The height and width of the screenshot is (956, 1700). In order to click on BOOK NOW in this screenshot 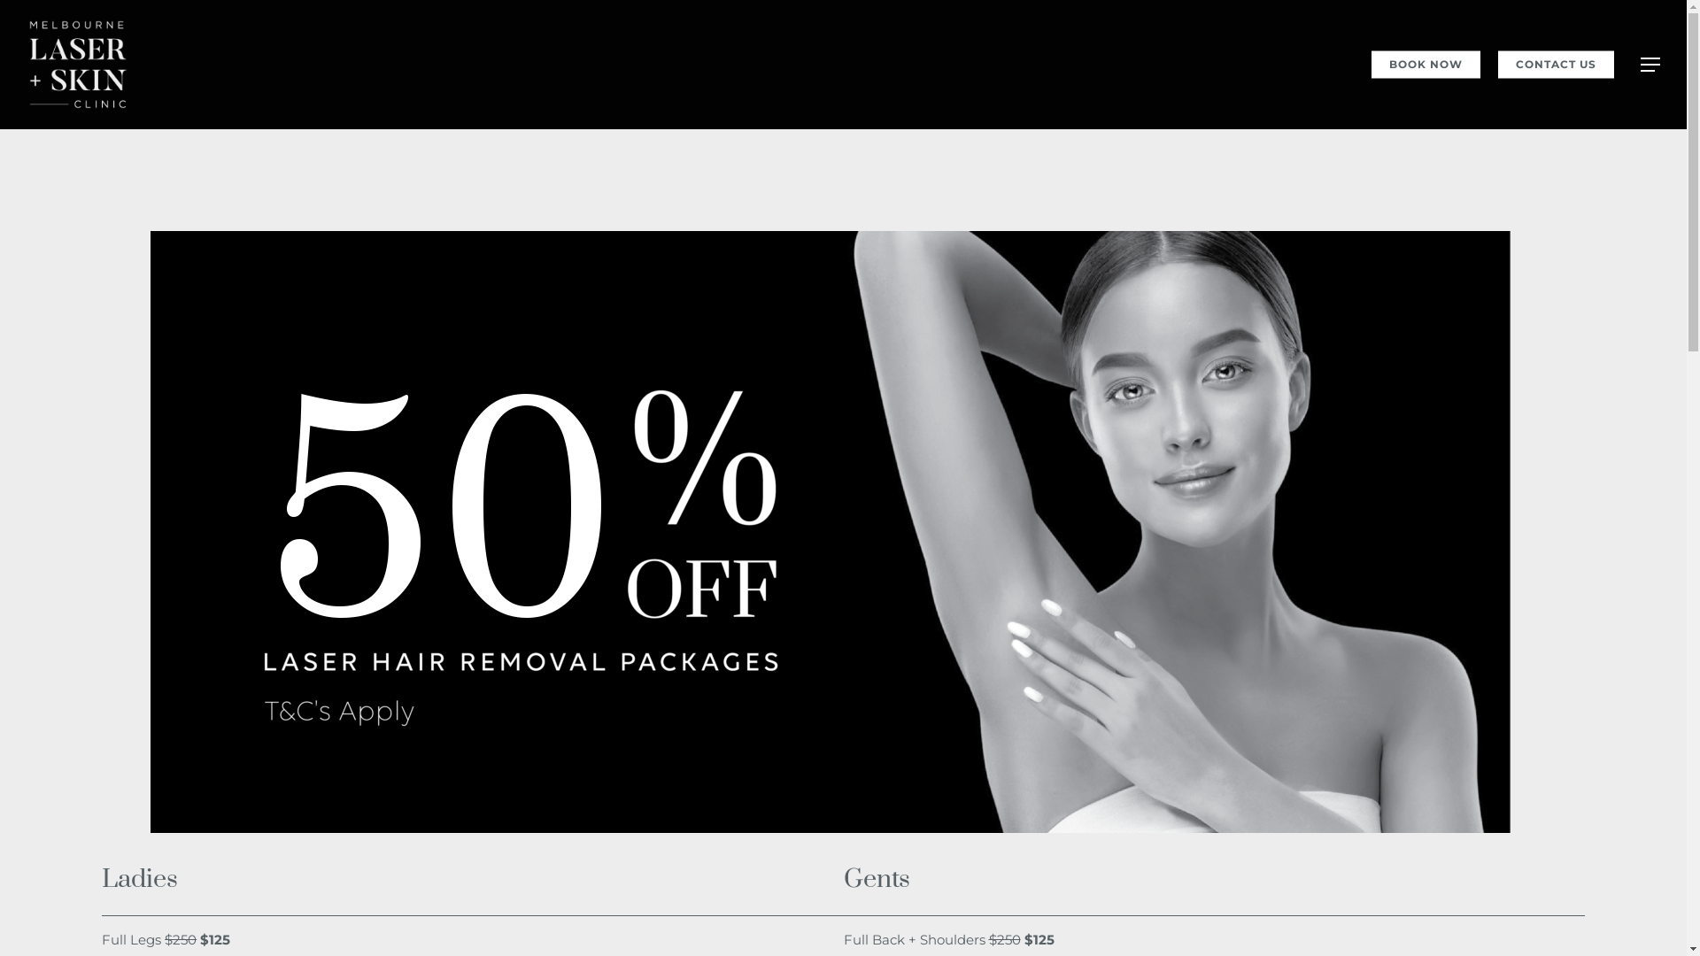, I will do `click(1426, 65)`.